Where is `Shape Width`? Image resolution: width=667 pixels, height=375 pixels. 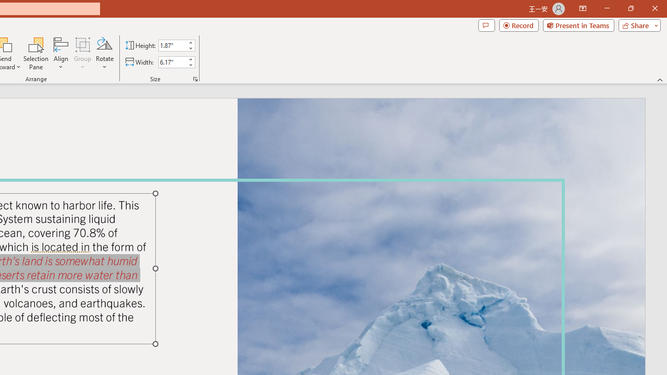 Shape Width is located at coordinates (172, 62).